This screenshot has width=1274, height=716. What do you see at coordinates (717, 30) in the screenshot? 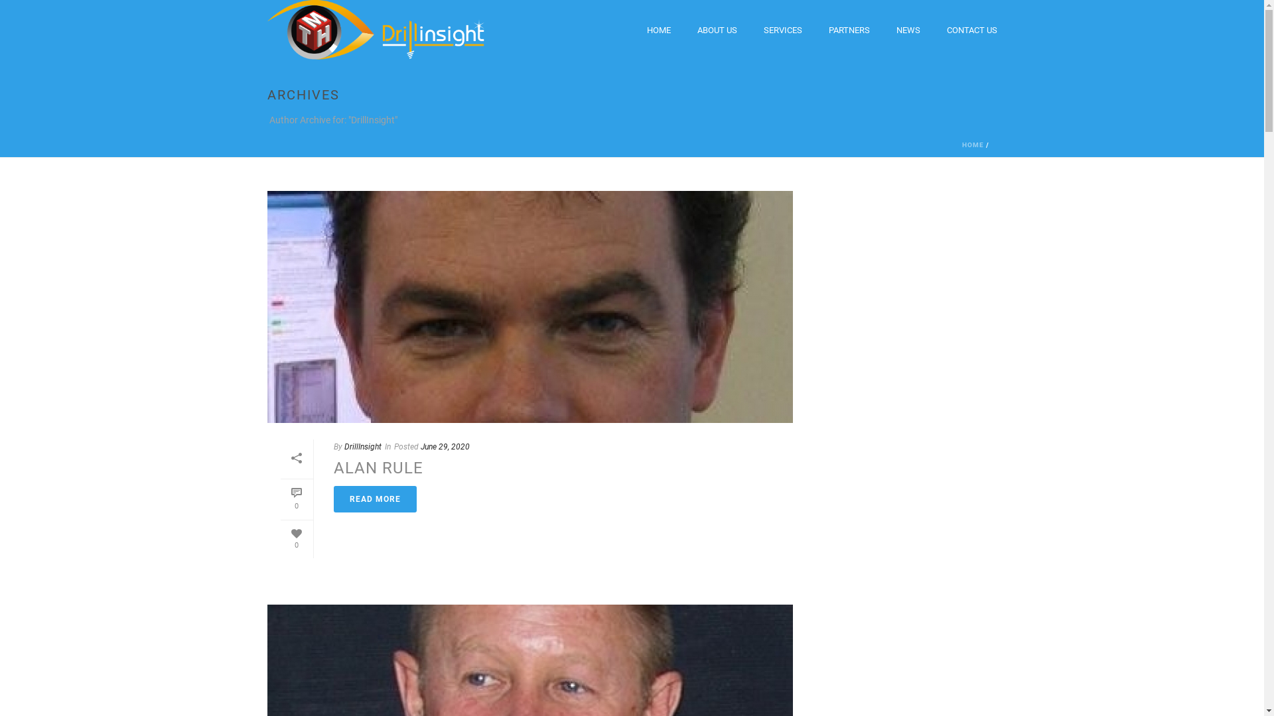
I see `ABOUT US` at bounding box center [717, 30].